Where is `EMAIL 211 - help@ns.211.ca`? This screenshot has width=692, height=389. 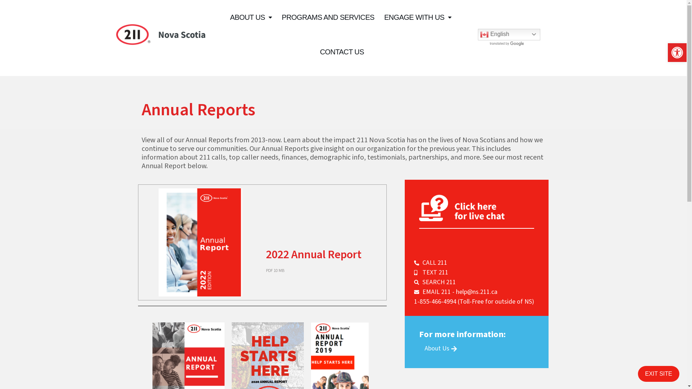
EMAIL 211 - help@ns.211.ca is located at coordinates (476, 292).